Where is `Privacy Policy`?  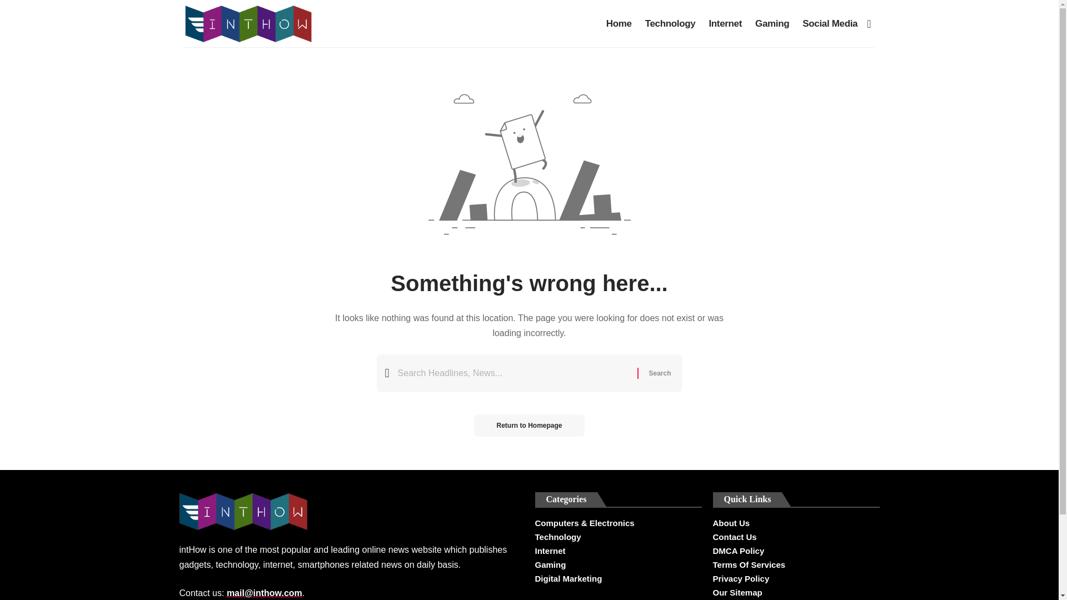
Privacy Policy is located at coordinates (796, 579).